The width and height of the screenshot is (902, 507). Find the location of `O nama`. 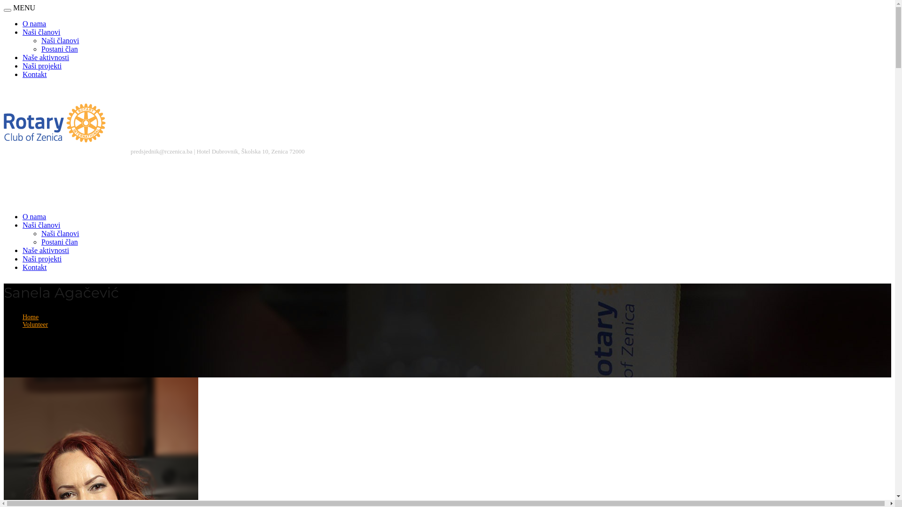

O nama is located at coordinates (34, 23).